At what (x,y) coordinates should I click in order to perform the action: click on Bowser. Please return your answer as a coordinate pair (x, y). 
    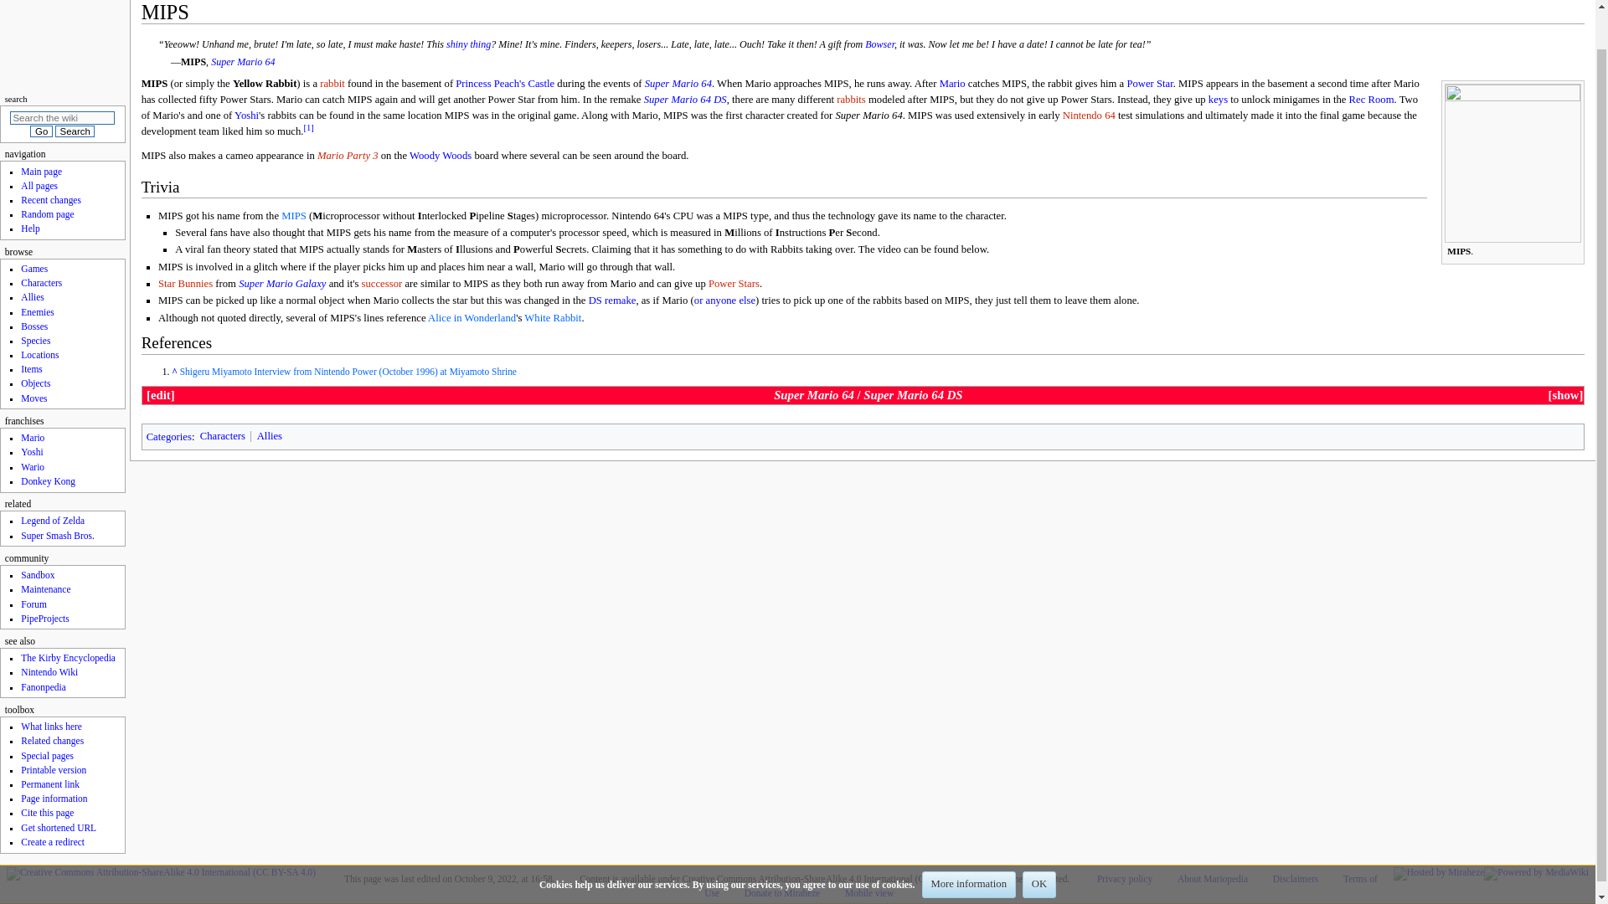
    Looking at the image, I should click on (879, 44).